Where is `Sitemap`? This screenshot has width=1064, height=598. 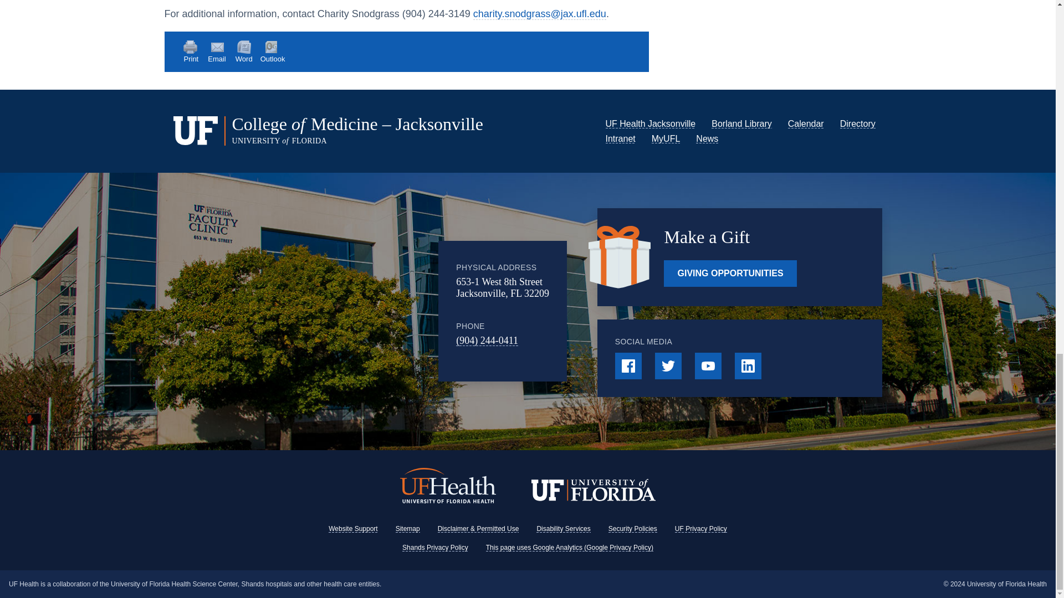
Sitemap is located at coordinates (408, 529).